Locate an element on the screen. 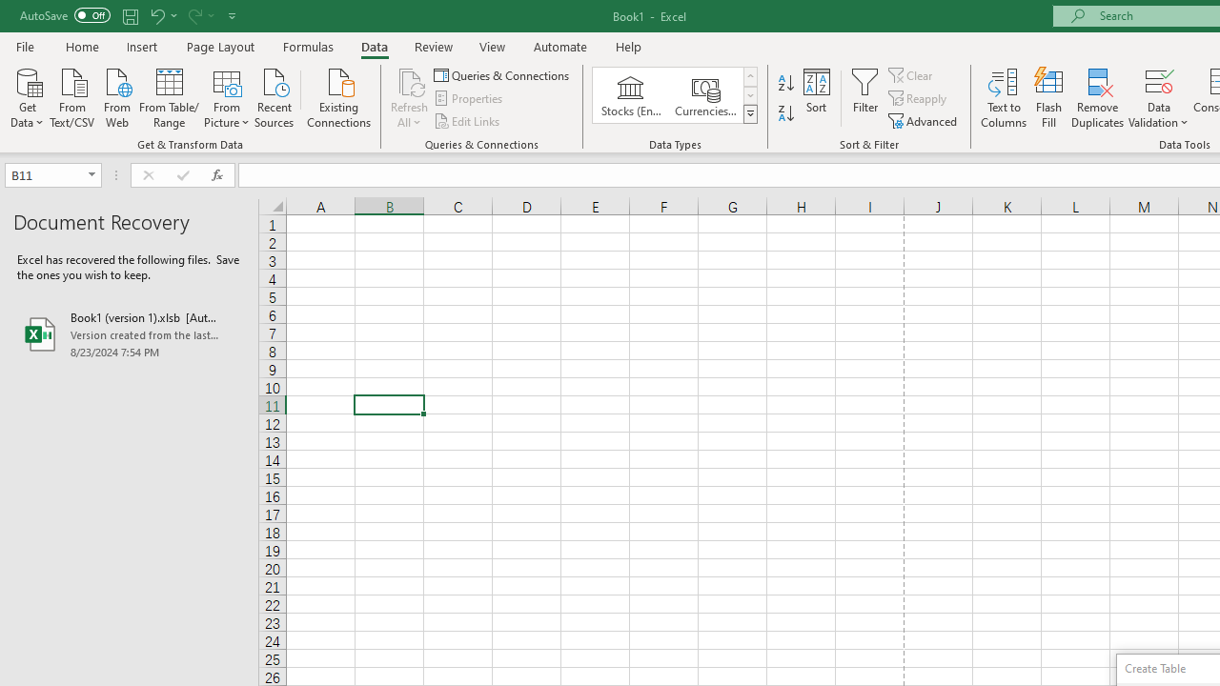 The height and width of the screenshot is (686, 1220). AutoSave is located at coordinates (65, 15).